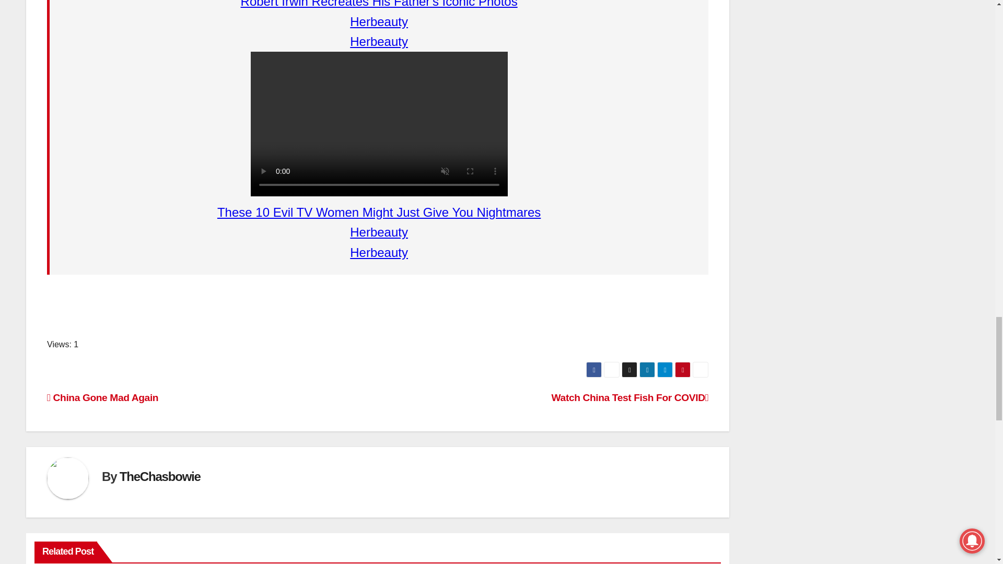 This screenshot has width=1003, height=564. What do you see at coordinates (160, 476) in the screenshot?
I see `TheChasbowie` at bounding box center [160, 476].